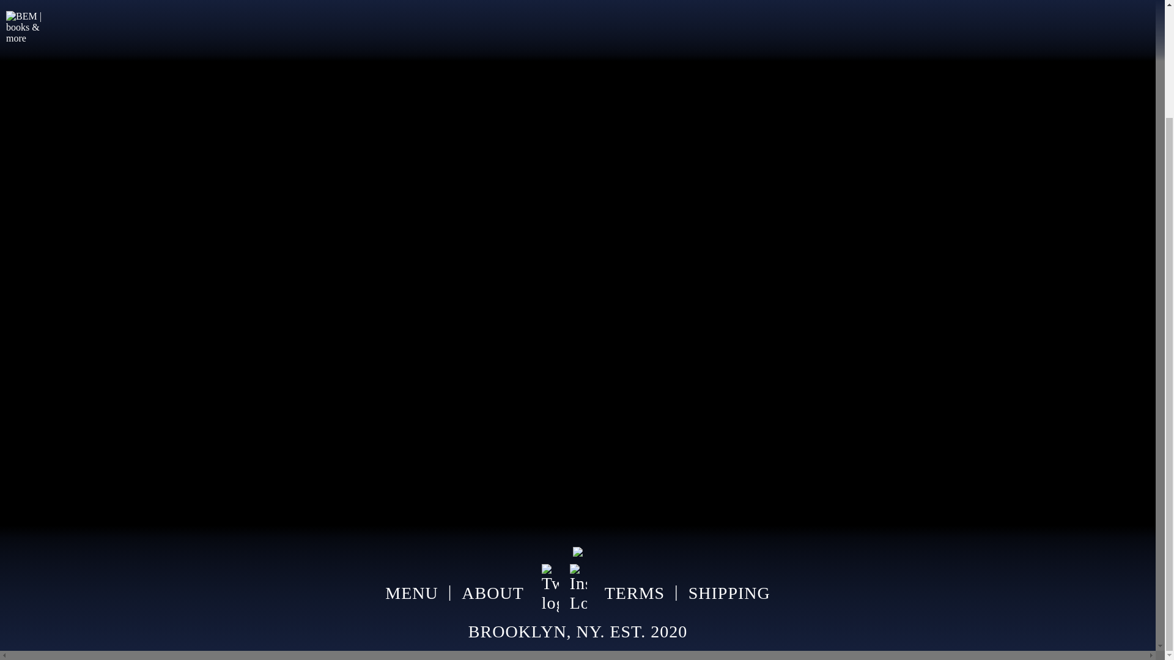  Describe the element at coordinates (634, 592) in the screenshot. I see `TERMS` at that location.